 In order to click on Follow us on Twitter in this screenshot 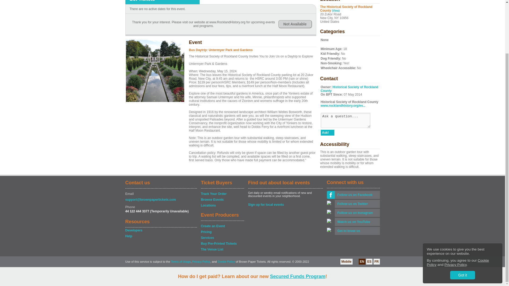, I will do `click(357, 204)`.